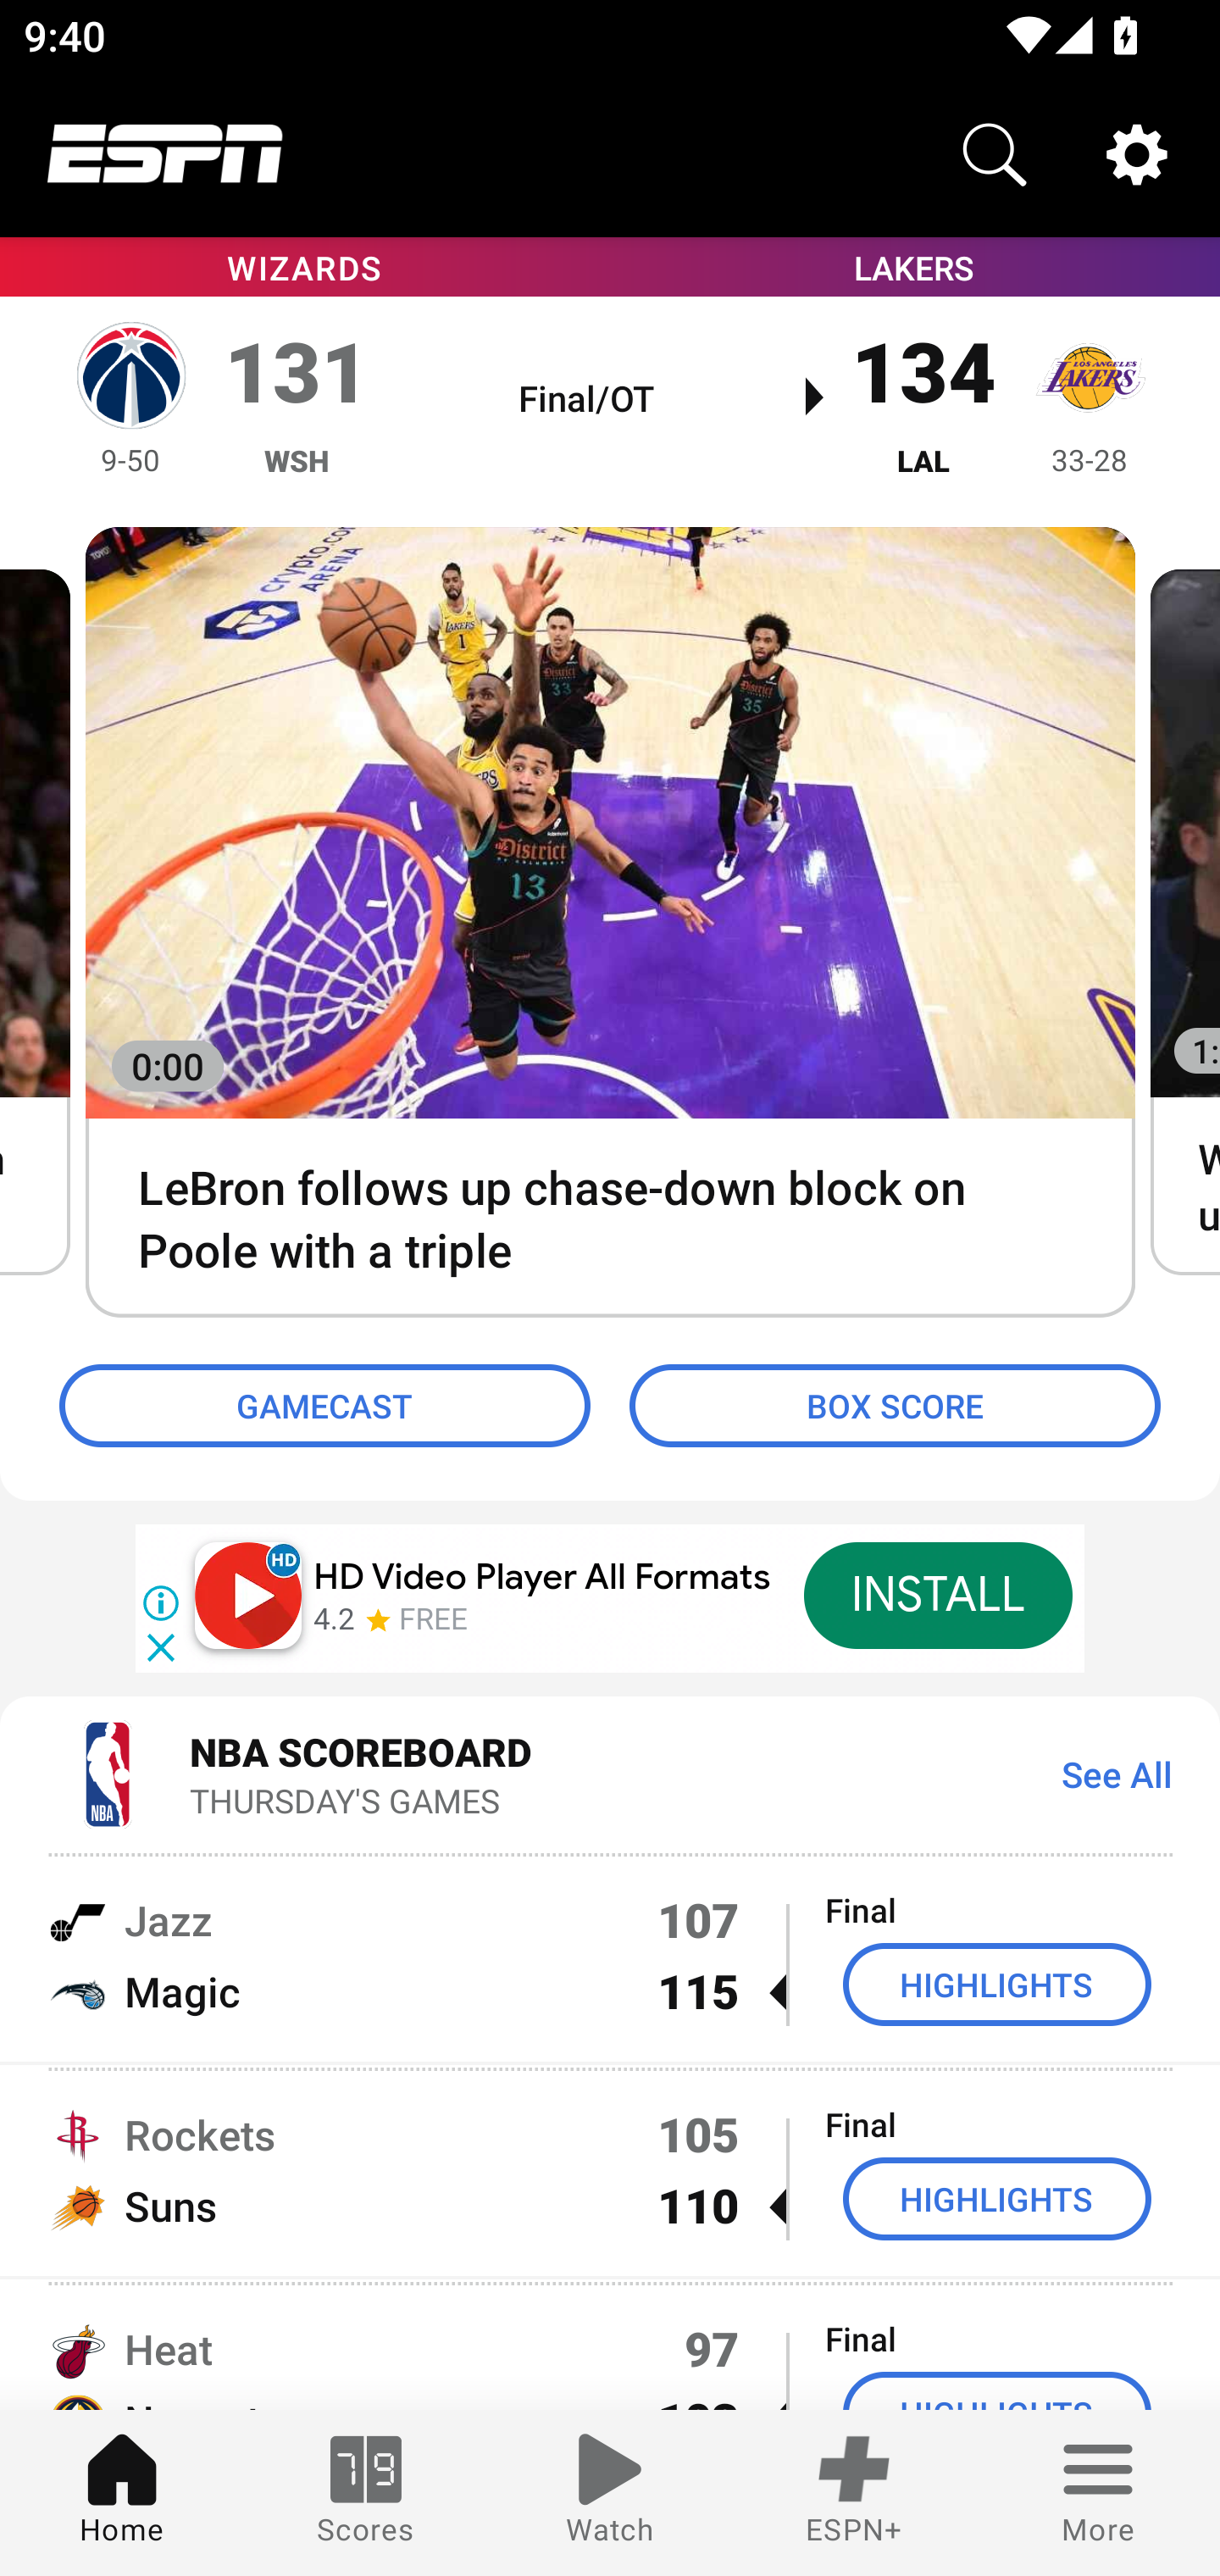 Image resolution: width=1220 pixels, height=2576 pixels. What do you see at coordinates (610, 2493) in the screenshot?
I see `Watch` at bounding box center [610, 2493].